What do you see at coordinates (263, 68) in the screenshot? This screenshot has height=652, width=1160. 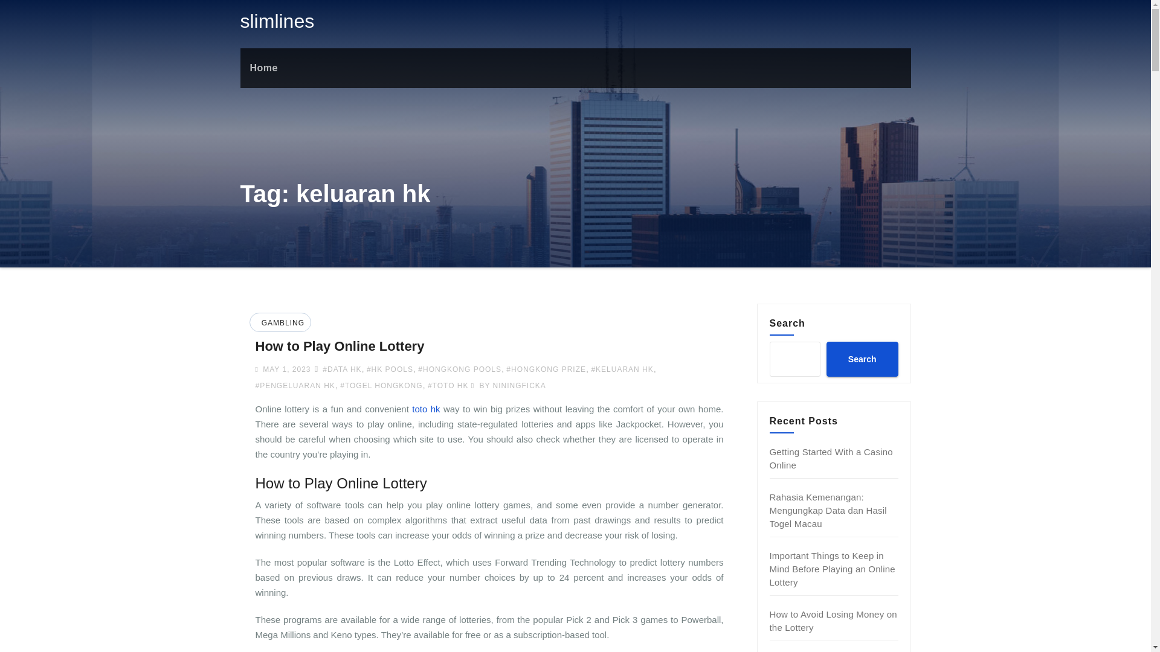 I see `Home` at bounding box center [263, 68].